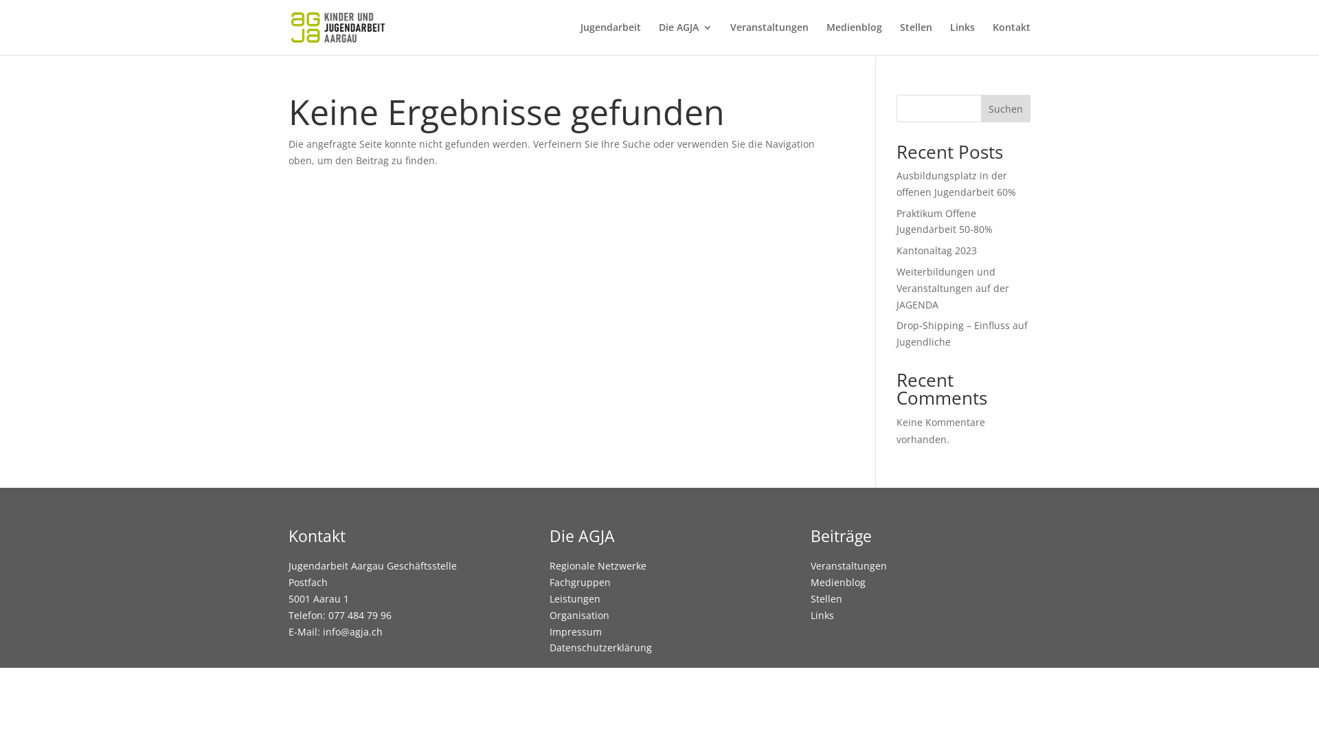  I want to click on Regionale Netzwerke, so click(598, 566).